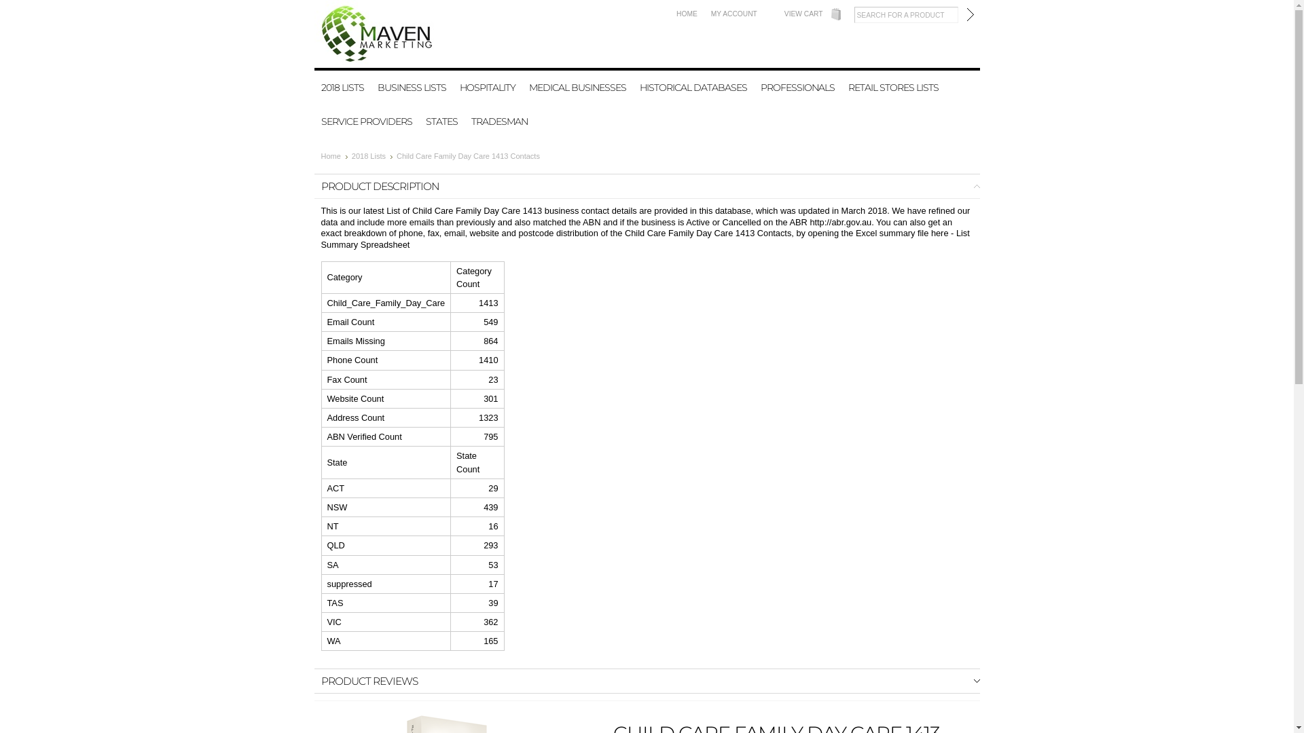 The height and width of the screenshot is (733, 1304). I want to click on HISTORICAL DATABASES, so click(693, 88).